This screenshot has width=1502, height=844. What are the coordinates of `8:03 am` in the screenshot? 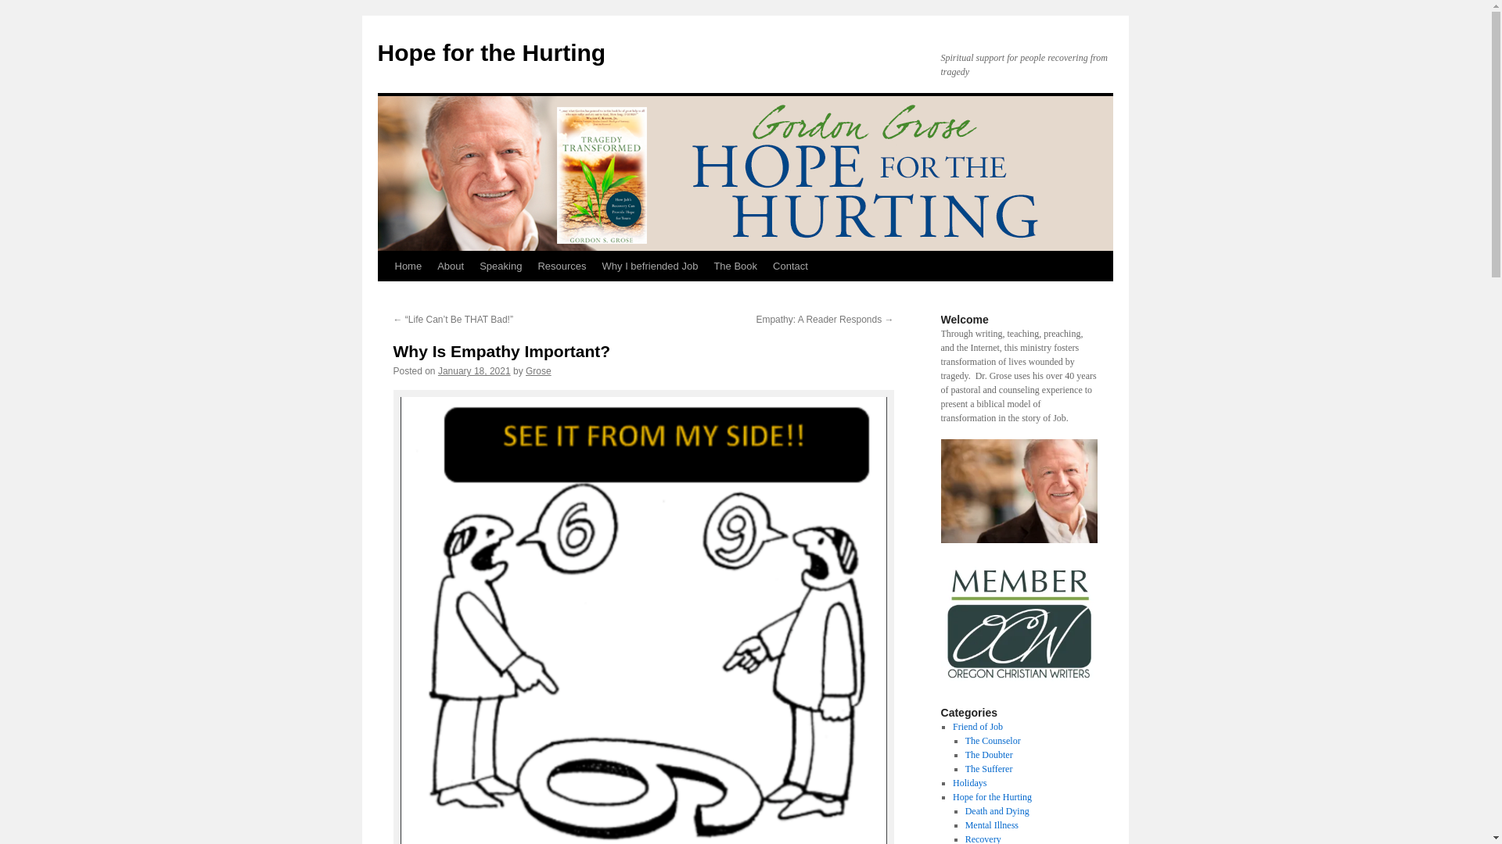 It's located at (474, 370).